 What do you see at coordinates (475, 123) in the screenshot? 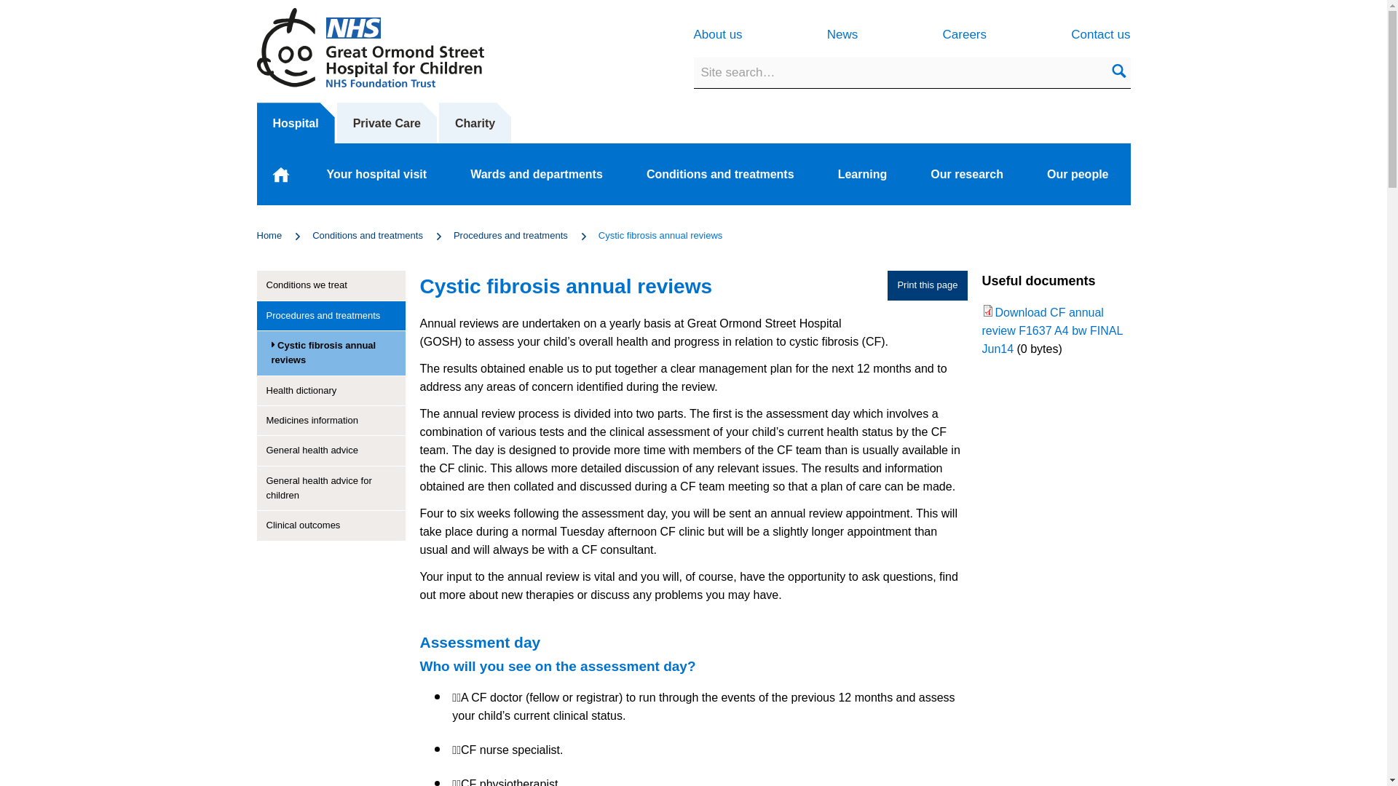
I see `Charity` at bounding box center [475, 123].